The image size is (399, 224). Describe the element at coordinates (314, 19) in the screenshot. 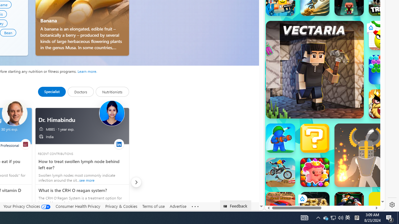

I see `Search results from poki.com` at that location.